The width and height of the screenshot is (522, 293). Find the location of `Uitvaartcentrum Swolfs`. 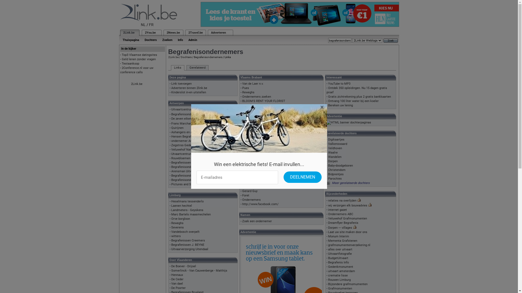

Uitvaartcentrum Swolfs is located at coordinates (187, 110).